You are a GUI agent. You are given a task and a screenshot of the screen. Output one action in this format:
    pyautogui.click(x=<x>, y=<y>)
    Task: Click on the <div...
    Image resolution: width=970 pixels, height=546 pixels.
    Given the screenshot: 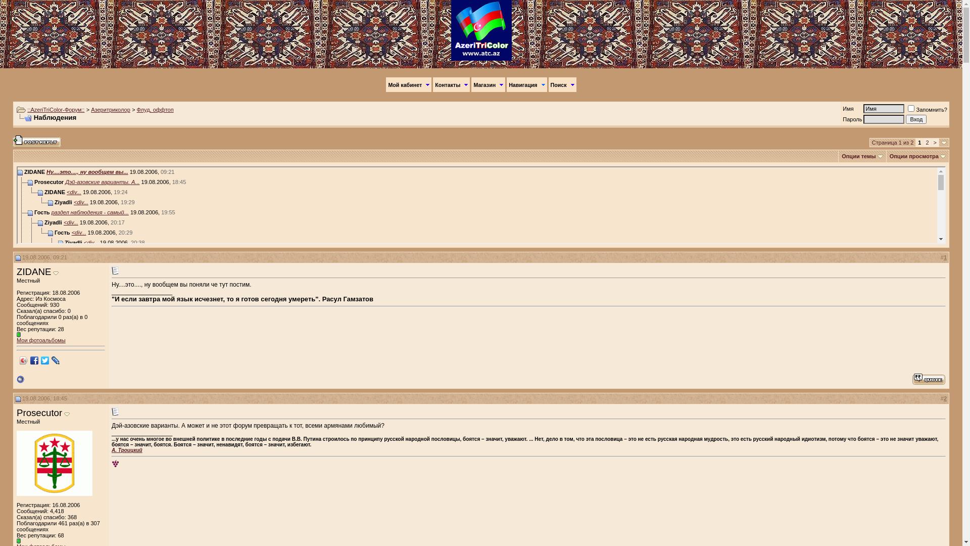 What is the action you would take?
    pyautogui.click(x=74, y=192)
    